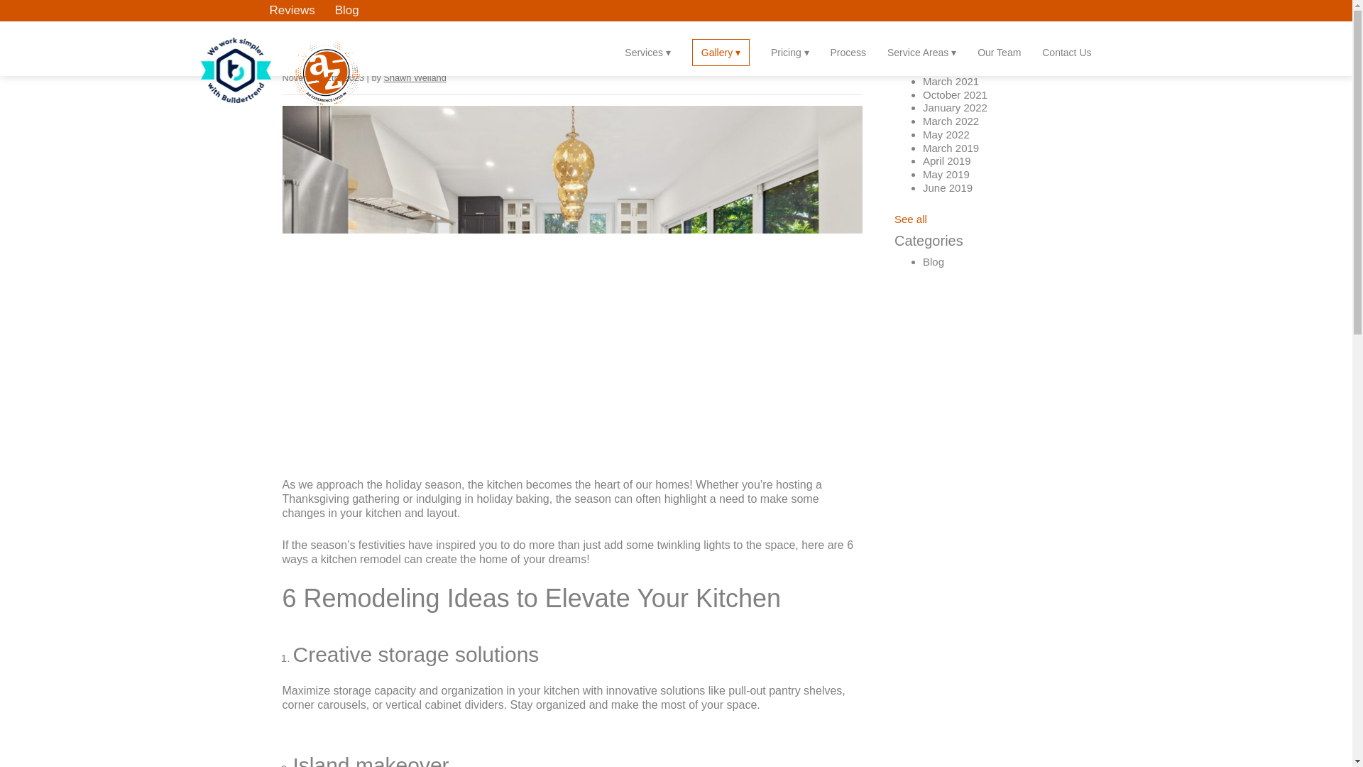 The image size is (1363, 767). What do you see at coordinates (999, 47) in the screenshot?
I see `Our Team` at bounding box center [999, 47].